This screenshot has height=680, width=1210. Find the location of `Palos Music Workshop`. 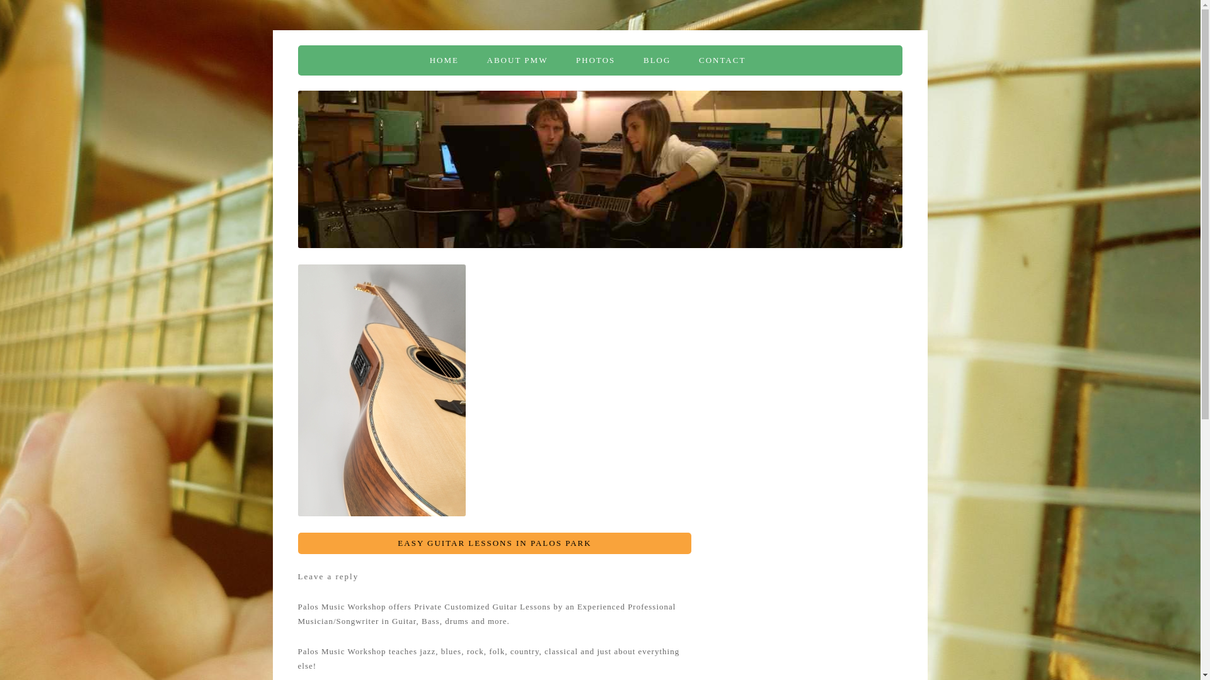

Palos Music Workshop is located at coordinates (387, 60).